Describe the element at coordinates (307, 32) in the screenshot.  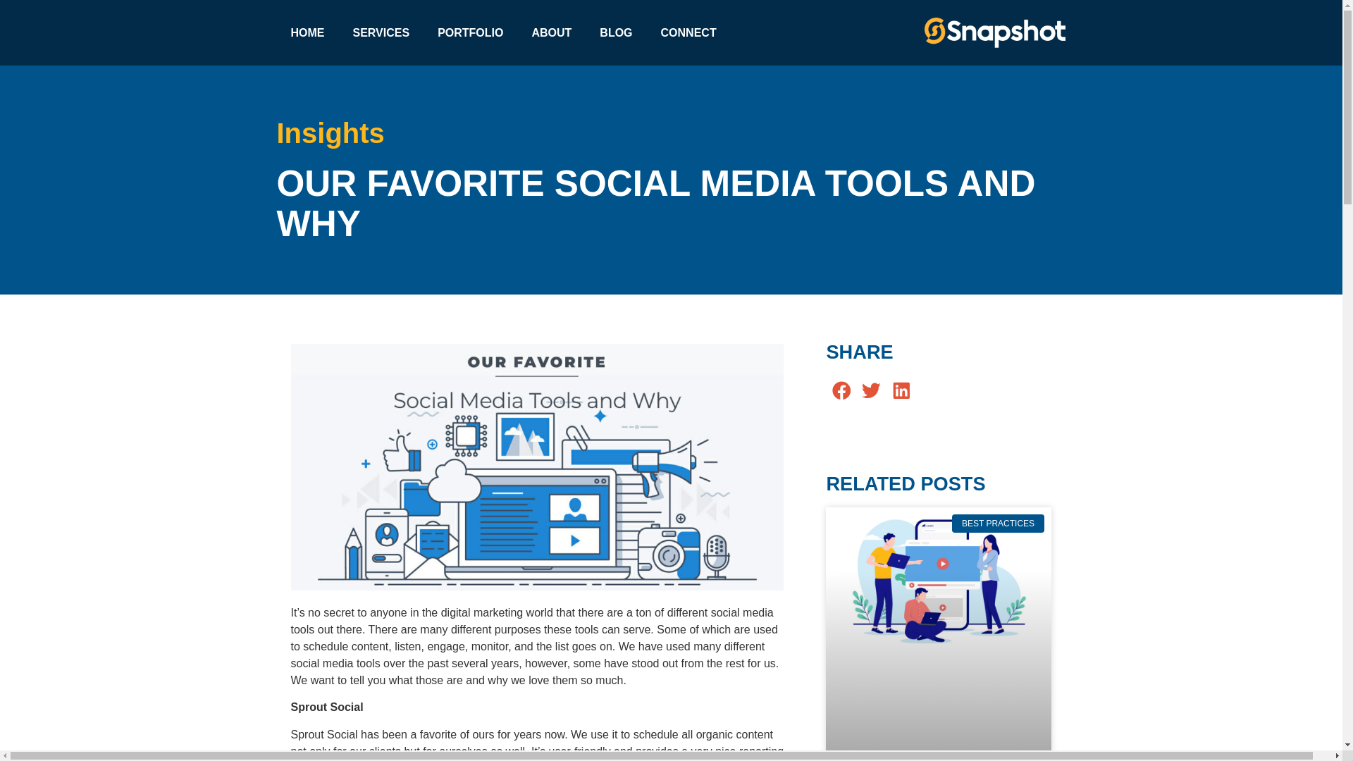
I see `HOME` at that location.